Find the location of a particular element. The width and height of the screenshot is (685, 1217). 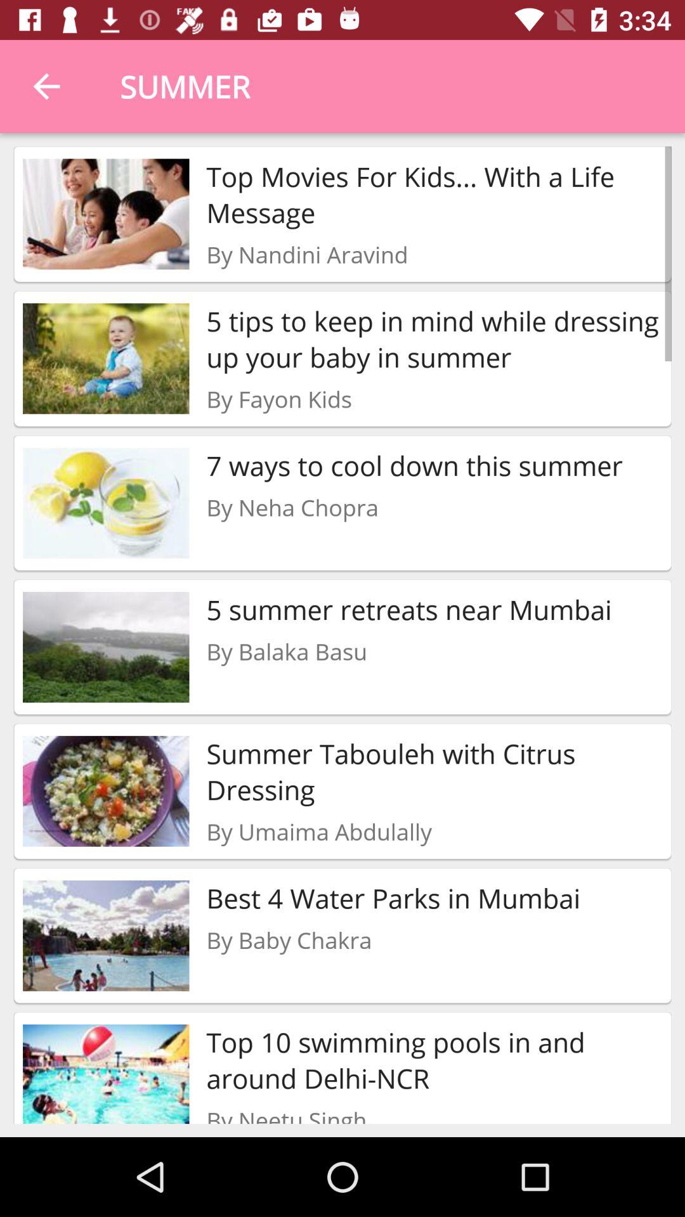

swipe to top movies for item is located at coordinates (434, 194).